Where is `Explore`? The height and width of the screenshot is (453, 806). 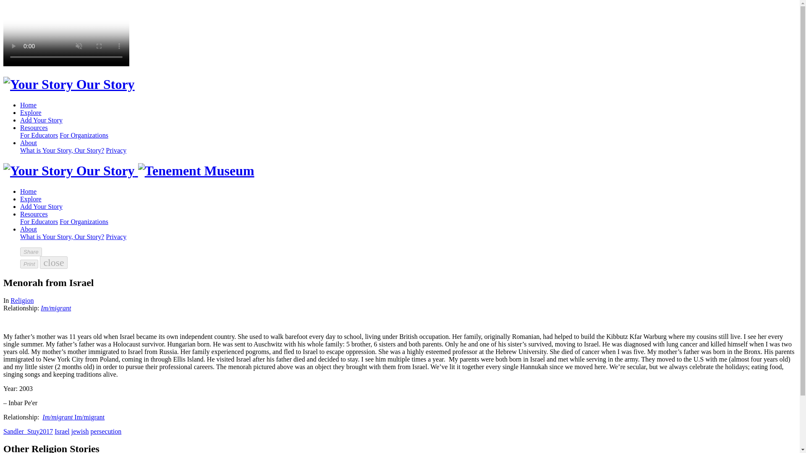
Explore is located at coordinates (31, 199).